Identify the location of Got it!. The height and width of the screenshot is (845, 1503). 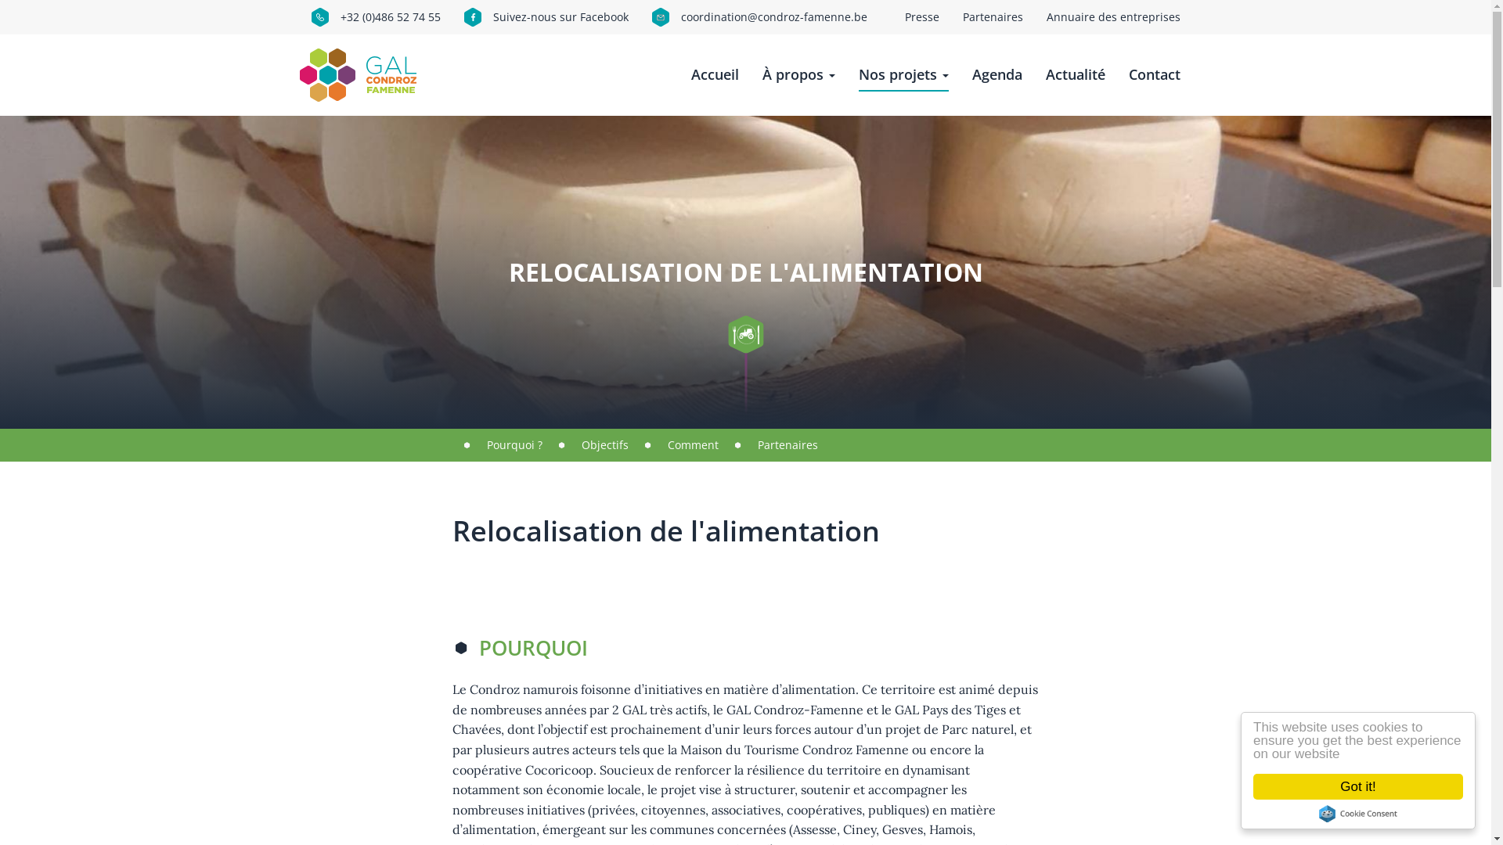
(1358, 787).